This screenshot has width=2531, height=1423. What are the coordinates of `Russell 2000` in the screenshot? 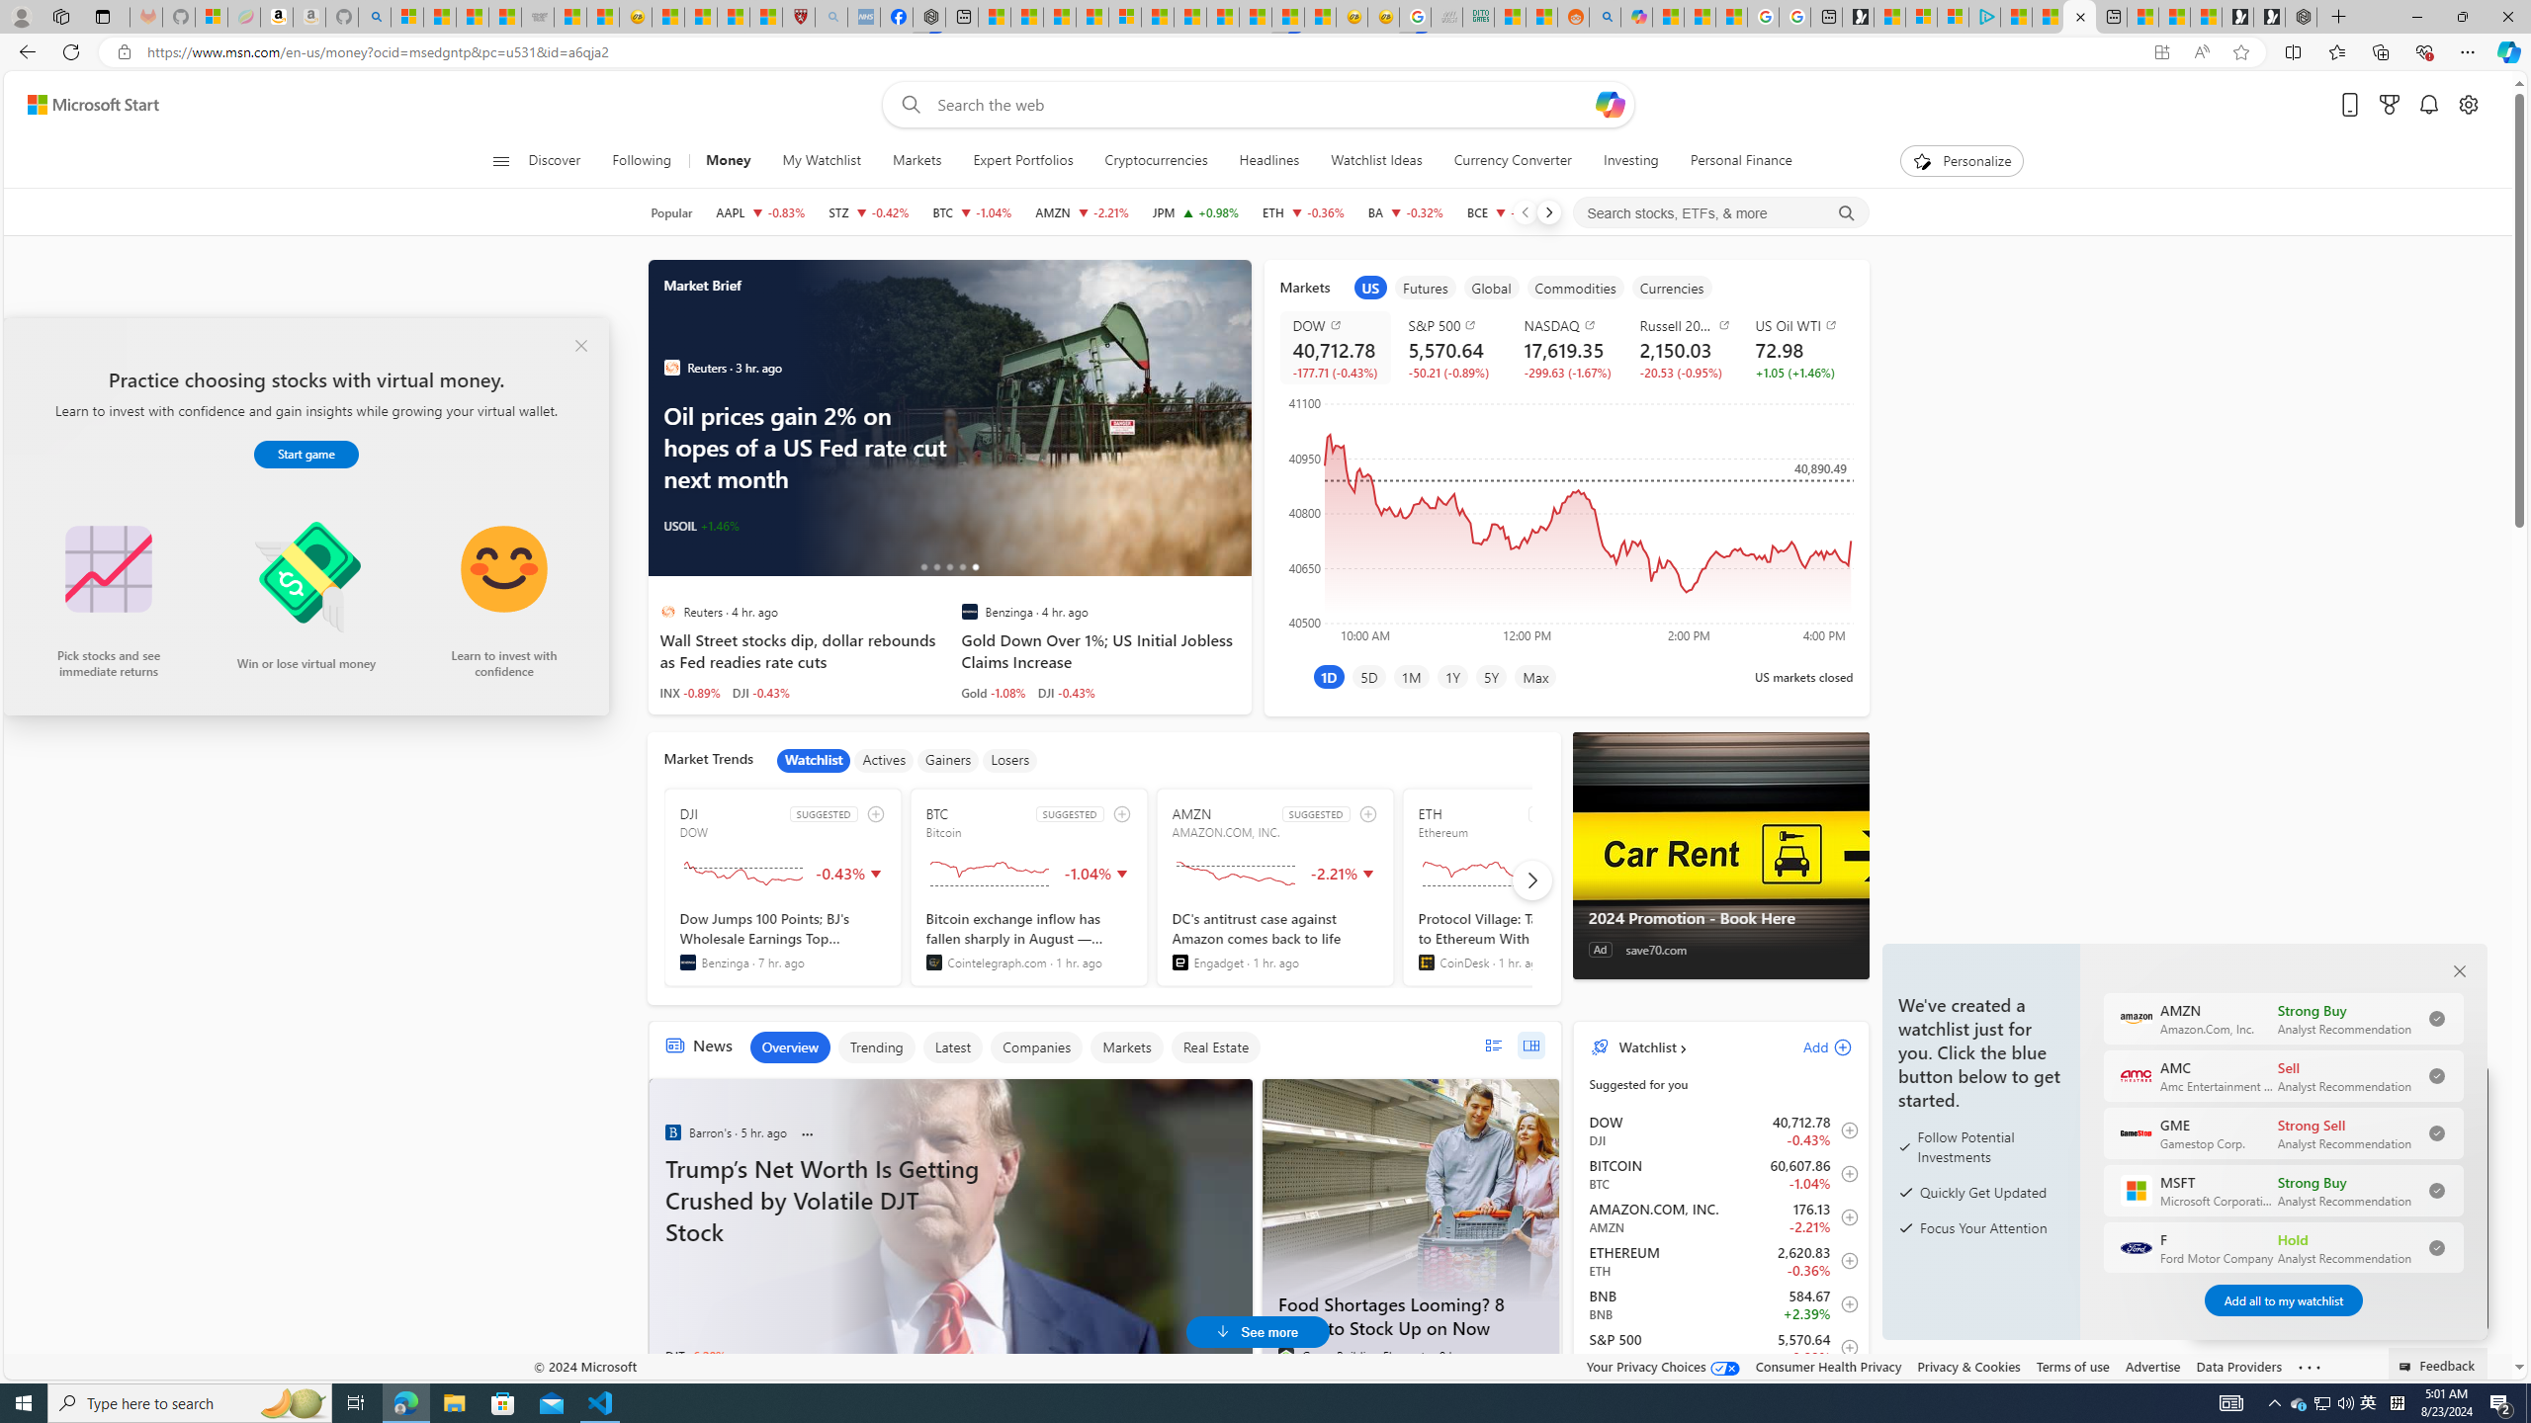 It's located at (1685, 325).